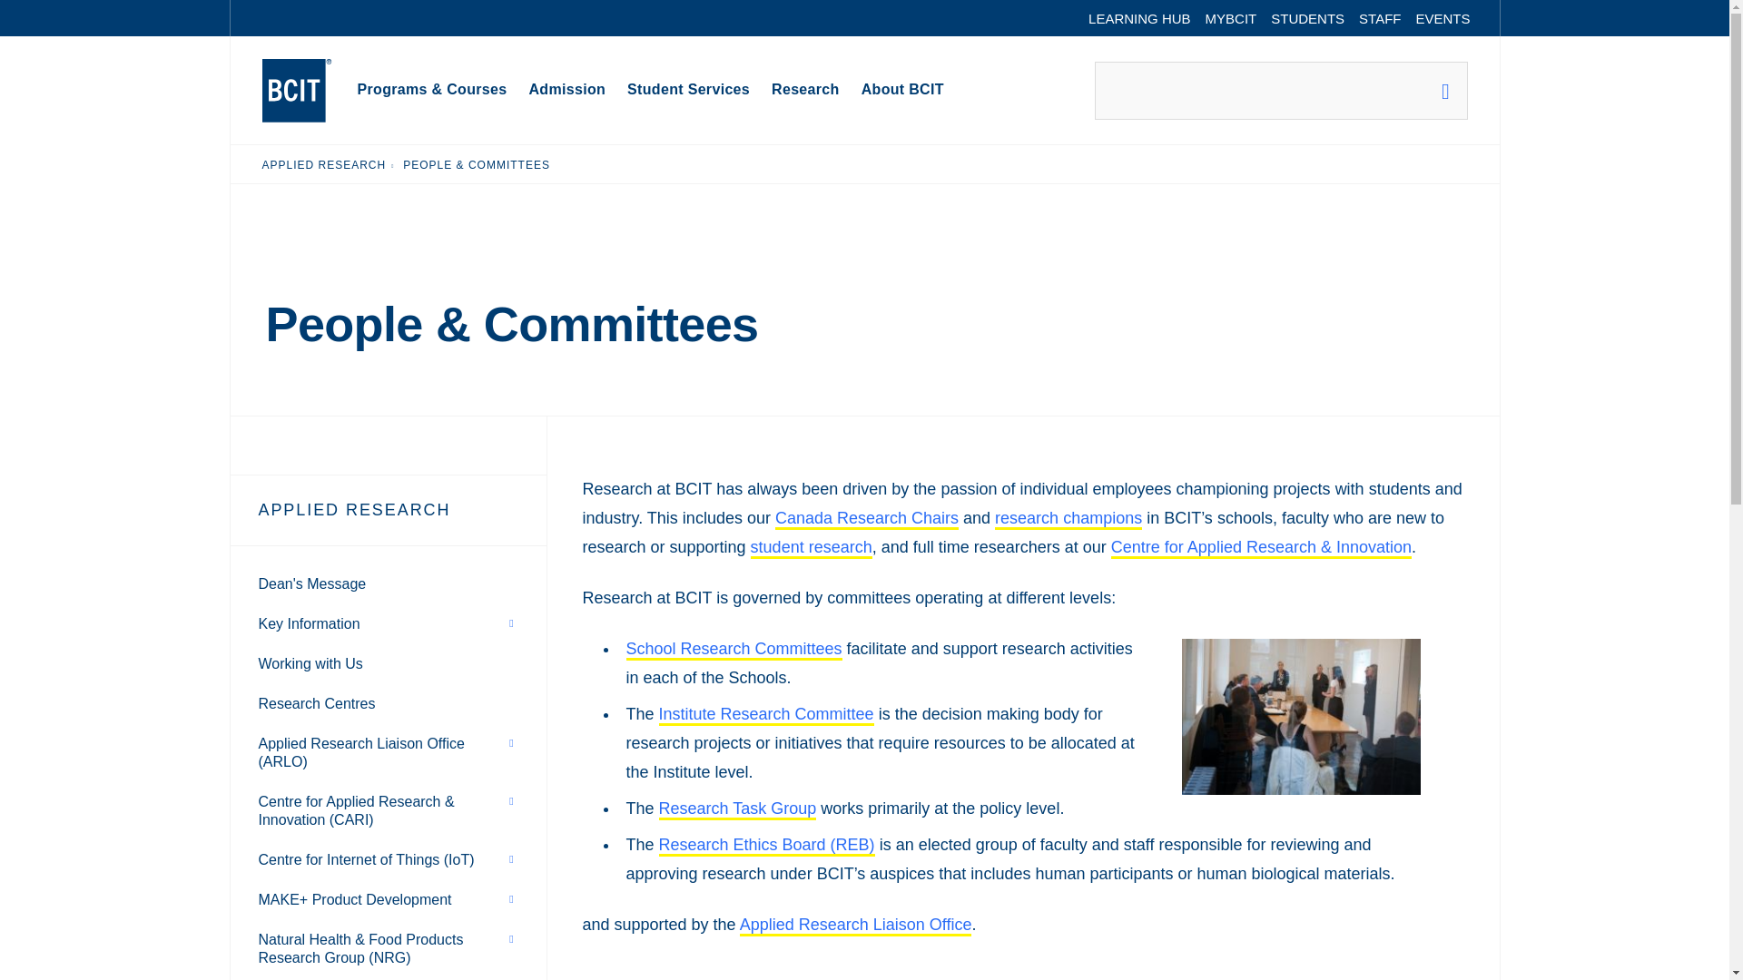 This screenshot has height=980, width=1743. I want to click on EVENTS, so click(1442, 18).